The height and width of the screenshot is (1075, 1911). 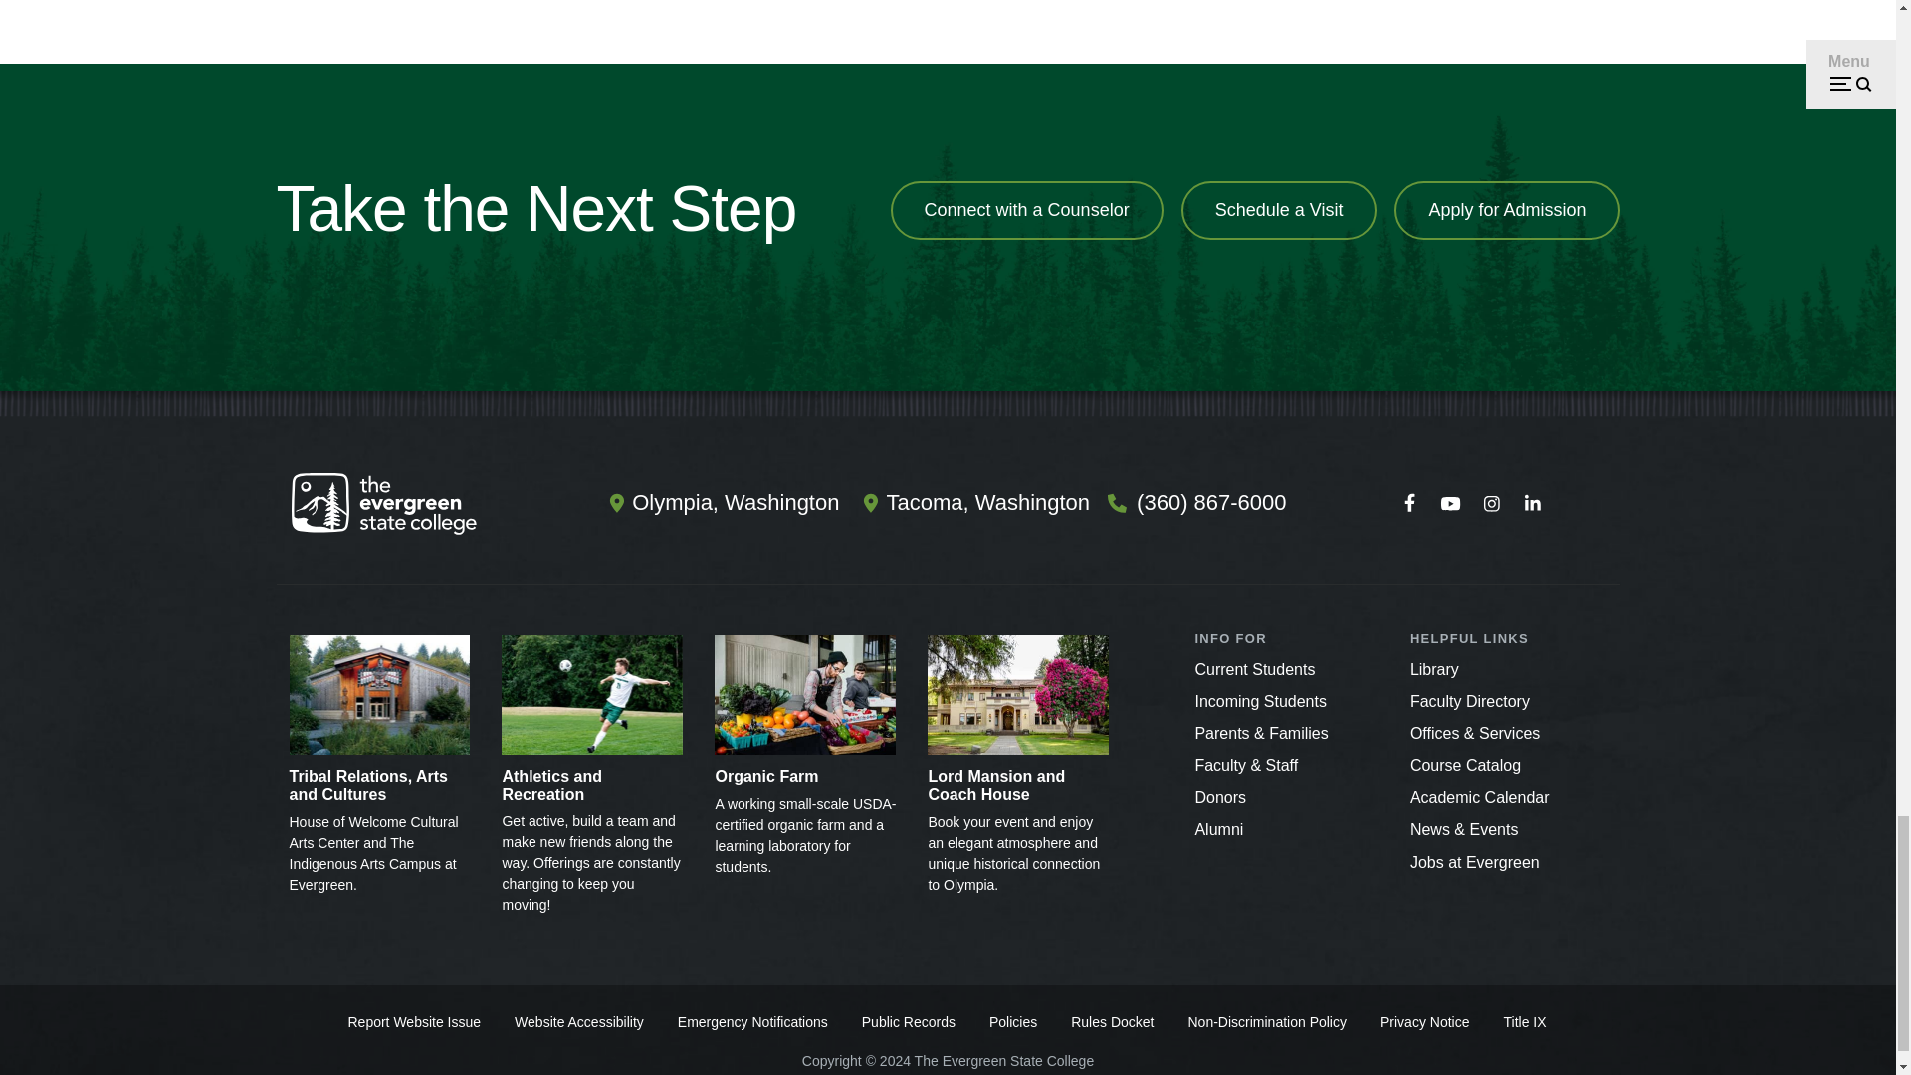 What do you see at coordinates (1507, 210) in the screenshot?
I see `Apply for Admission` at bounding box center [1507, 210].